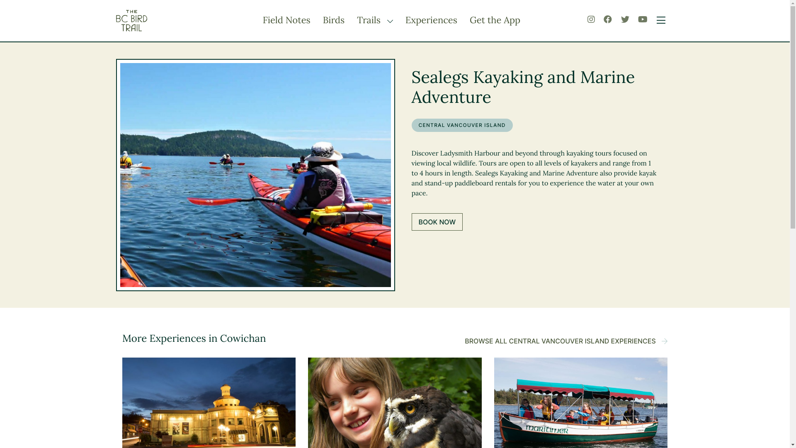  What do you see at coordinates (287, 20) in the screenshot?
I see `Field Notes` at bounding box center [287, 20].